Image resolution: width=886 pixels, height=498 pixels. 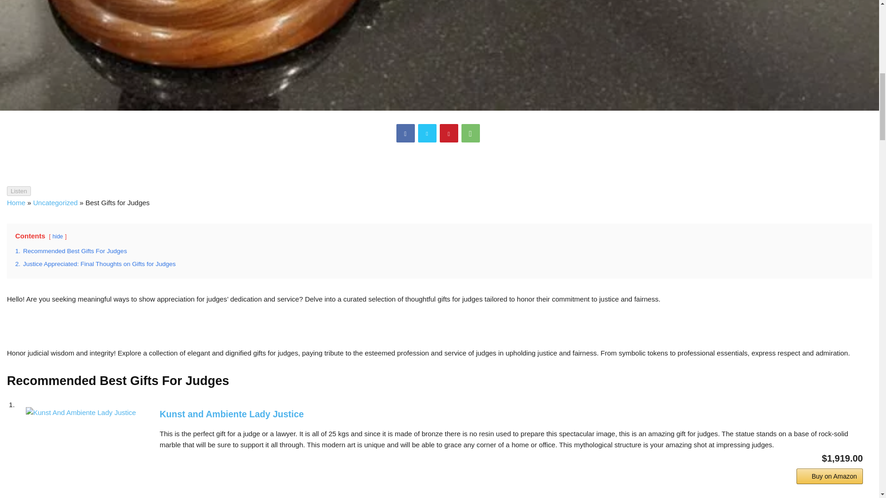 I want to click on 10 Best Thoughtful Gifts For Judges: Elegant Gifts, so click(x=83, y=453).